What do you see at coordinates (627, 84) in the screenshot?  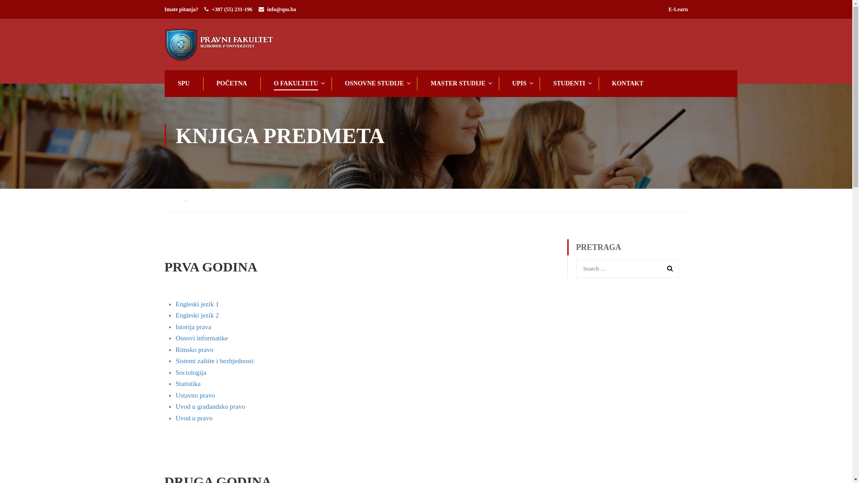 I see `KONTAKT` at bounding box center [627, 84].